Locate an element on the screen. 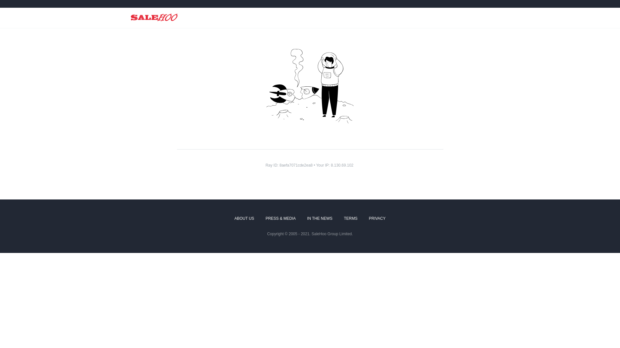 The width and height of the screenshot is (620, 348). TERMS is located at coordinates (351, 219).